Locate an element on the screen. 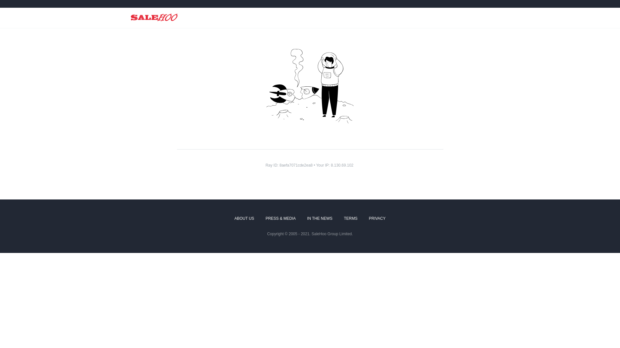 The width and height of the screenshot is (620, 348). TERMS is located at coordinates (351, 219).